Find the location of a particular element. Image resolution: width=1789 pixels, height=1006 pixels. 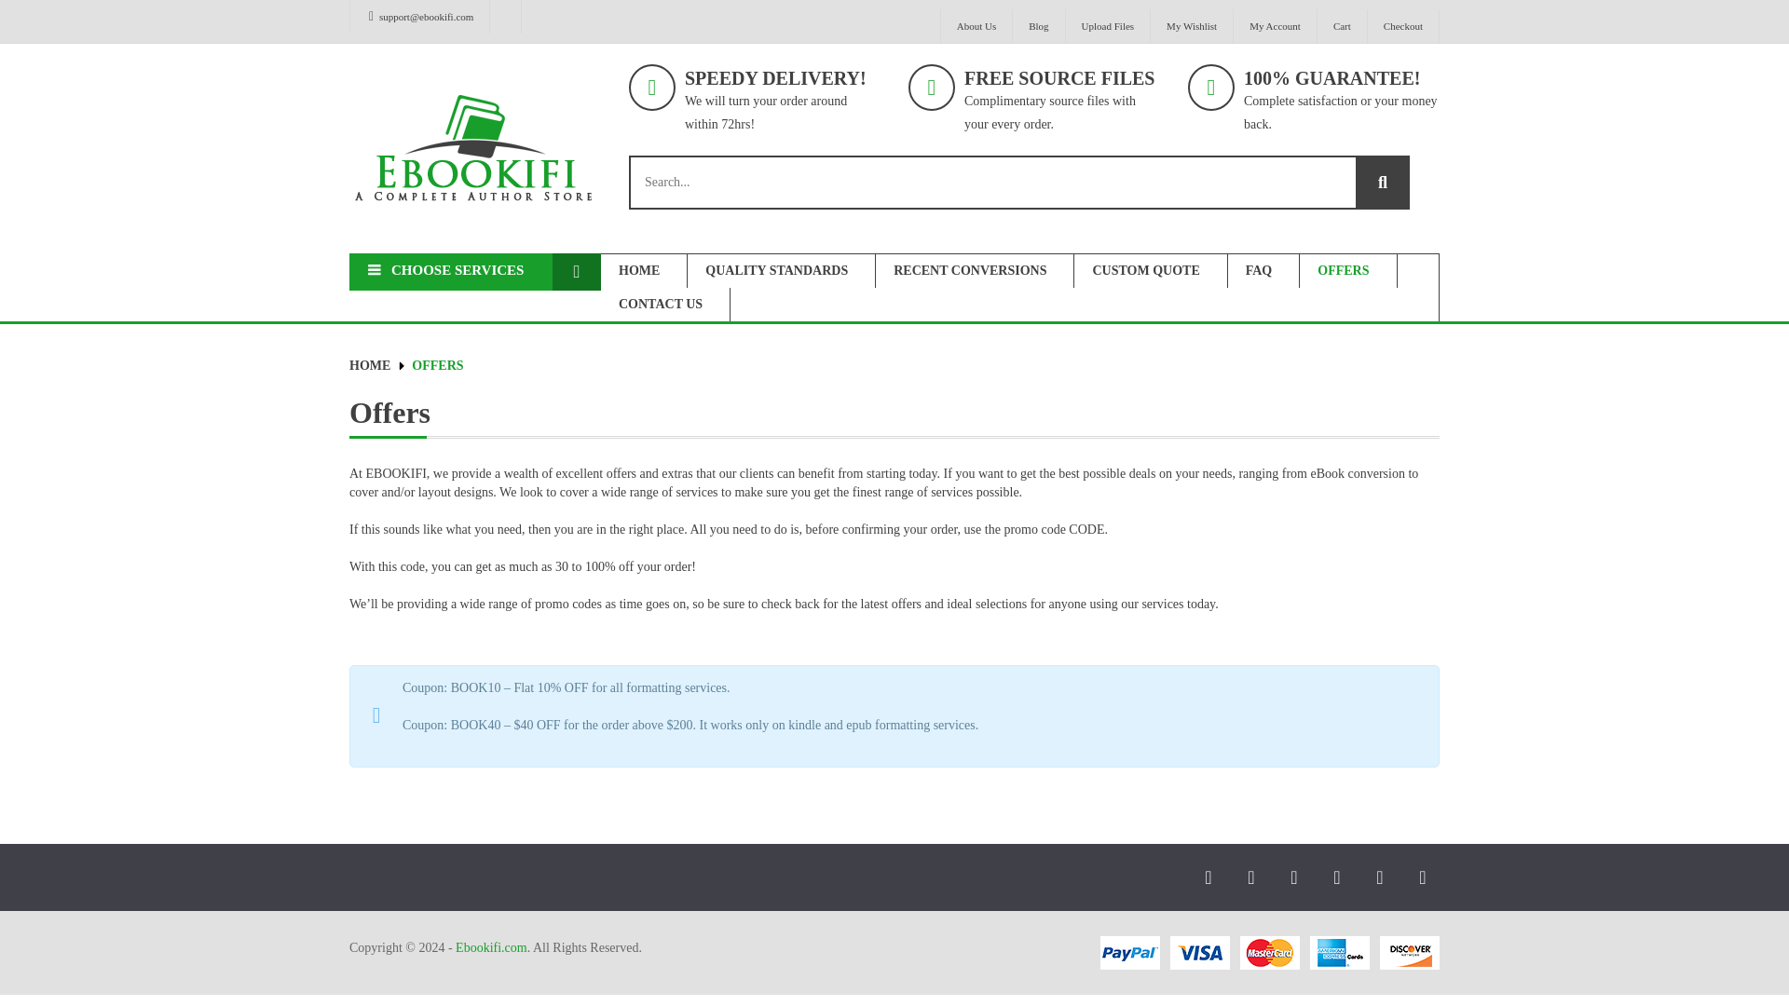

Google-plus is located at coordinates (1380, 877).